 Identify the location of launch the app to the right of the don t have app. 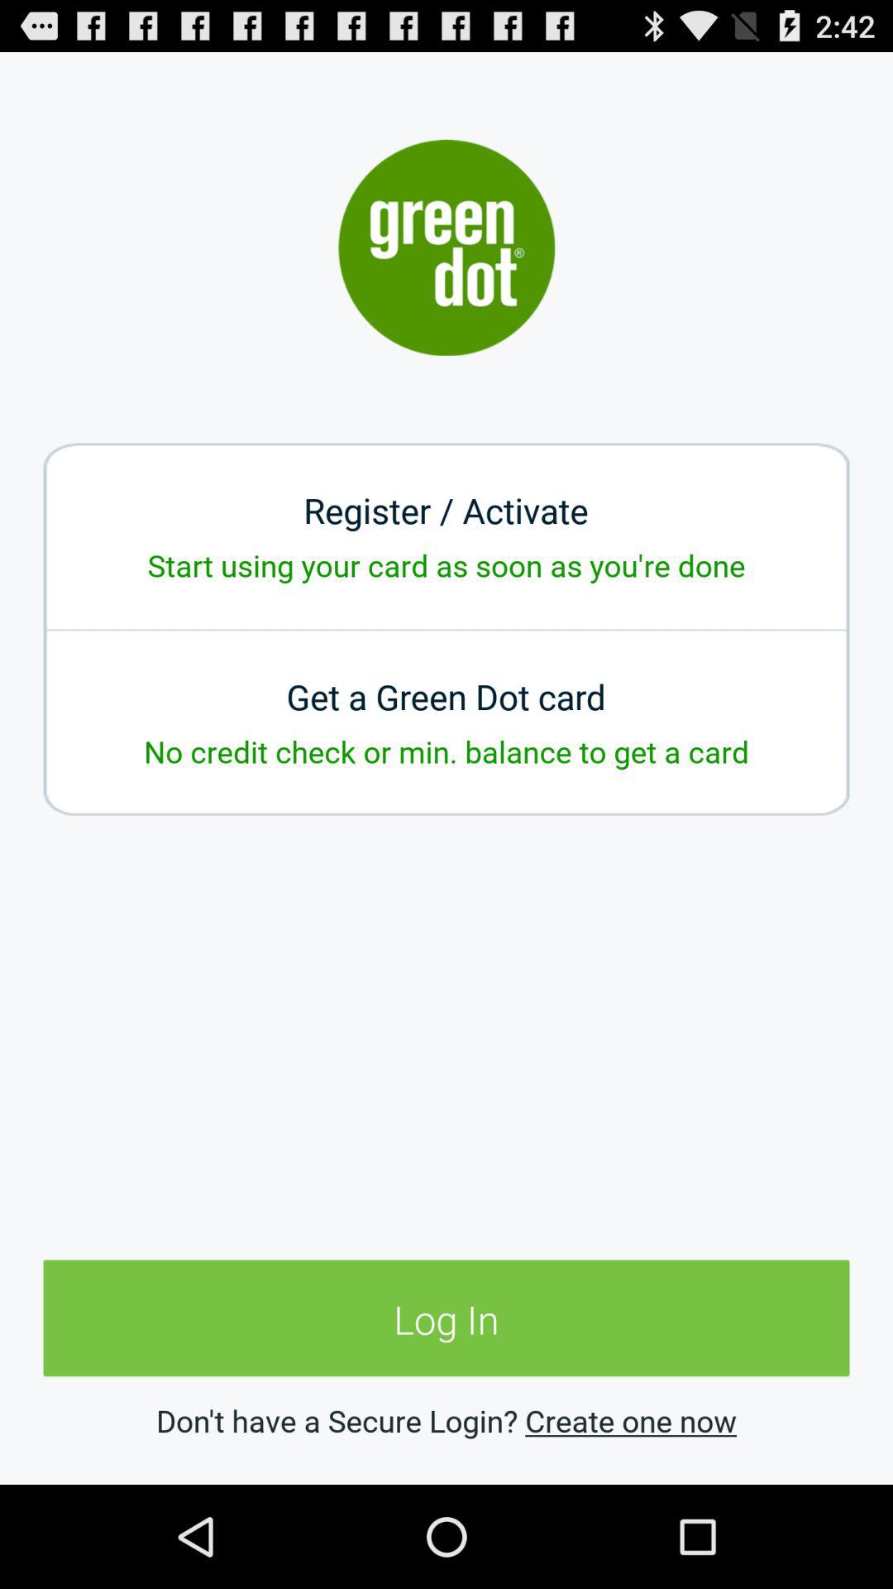
(630, 1420).